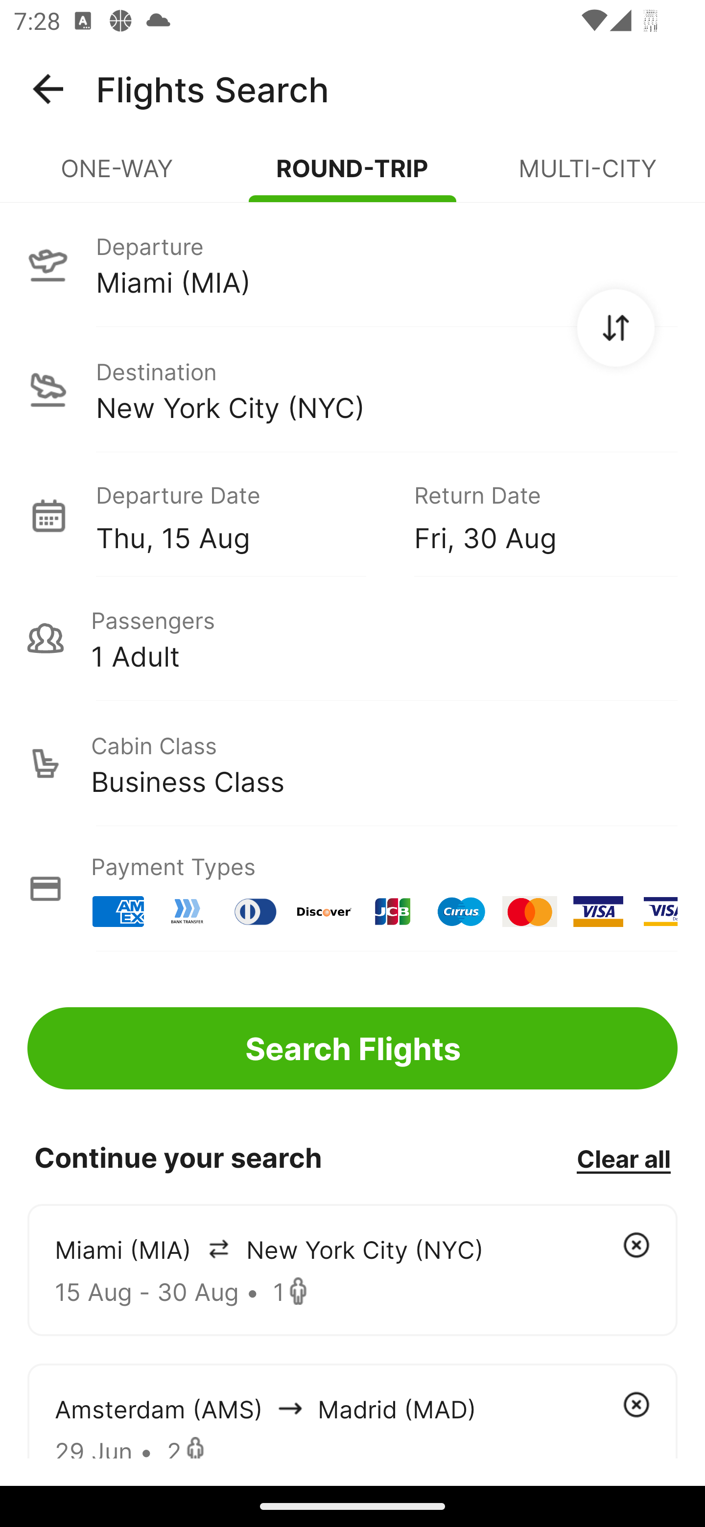 The image size is (705, 1527). Describe the element at coordinates (532, 515) in the screenshot. I see `Return Date Fri, 30 Aug` at that location.